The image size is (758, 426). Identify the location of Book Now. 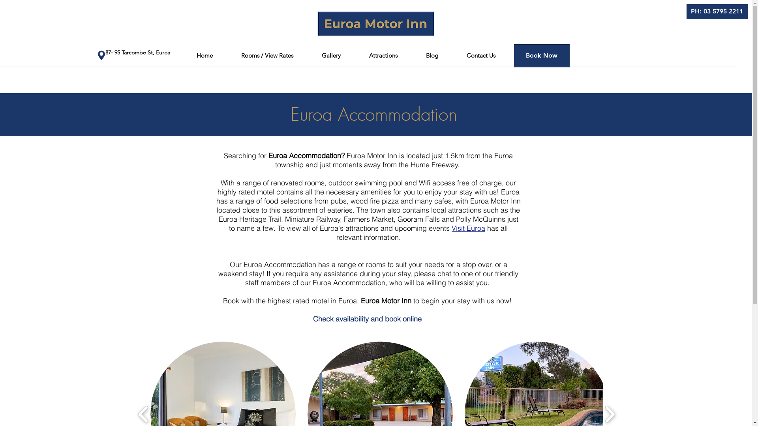
(542, 56).